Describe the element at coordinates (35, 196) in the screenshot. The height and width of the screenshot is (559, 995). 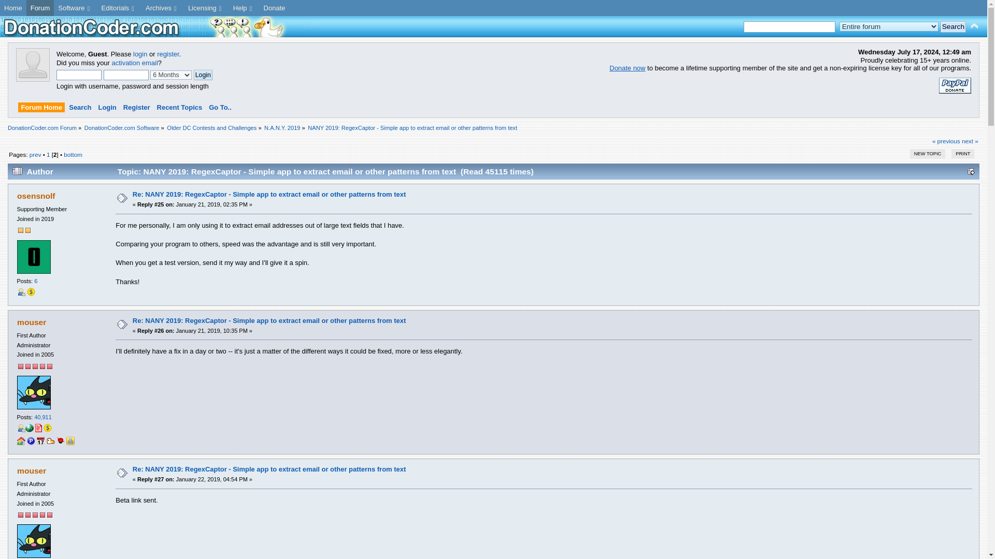
I see `View the profile of osensnolf` at that location.